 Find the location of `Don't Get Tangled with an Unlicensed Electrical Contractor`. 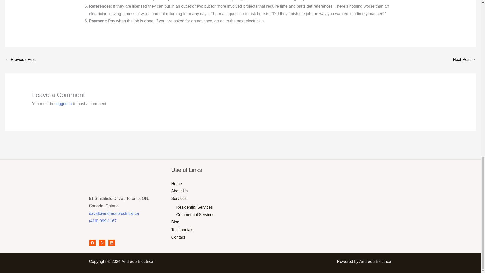

Don't Get Tangled with an Unlicensed Electrical Contractor is located at coordinates (464, 60).